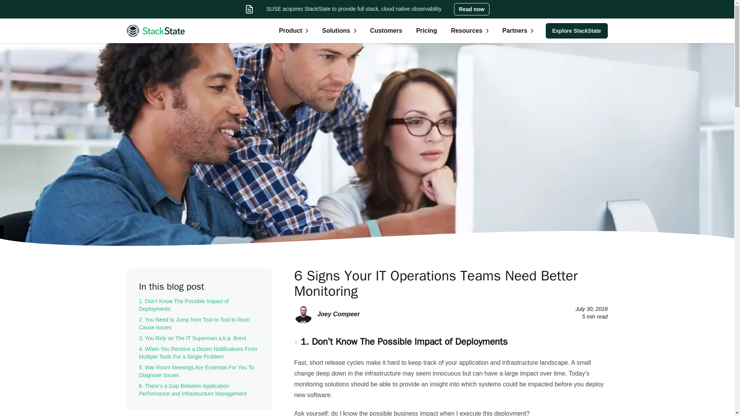 Image resolution: width=740 pixels, height=416 pixels. What do you see at coordinates (426, 31) in the screenshot?
I see `Pricing` at bounding box center [426, 31].